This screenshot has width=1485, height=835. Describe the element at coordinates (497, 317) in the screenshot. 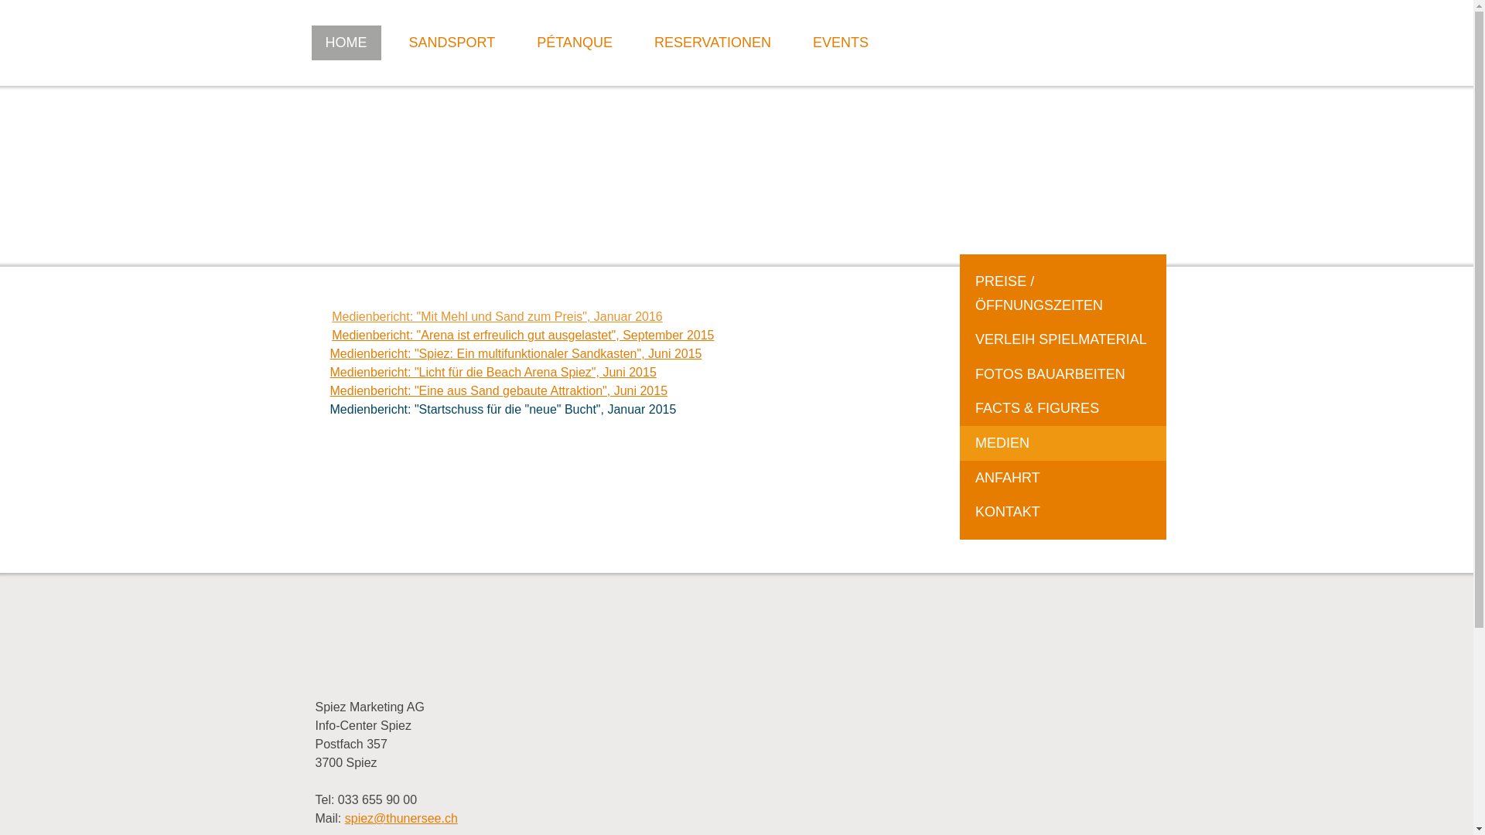

I see `Medienbericht: "Mit Mehl und Sand zum Preis", Januar 2016` at that location.